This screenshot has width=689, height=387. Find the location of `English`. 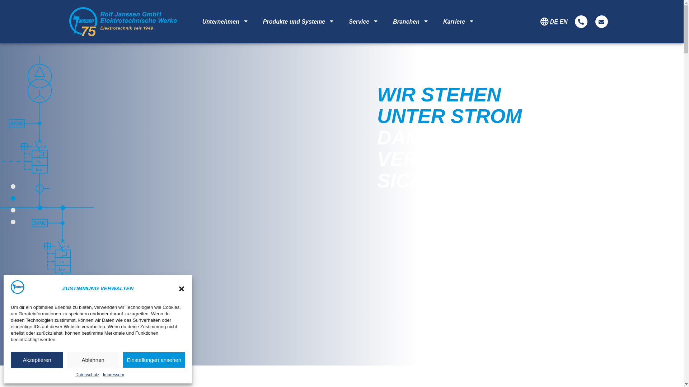

English is located at coordinates (563, 21).